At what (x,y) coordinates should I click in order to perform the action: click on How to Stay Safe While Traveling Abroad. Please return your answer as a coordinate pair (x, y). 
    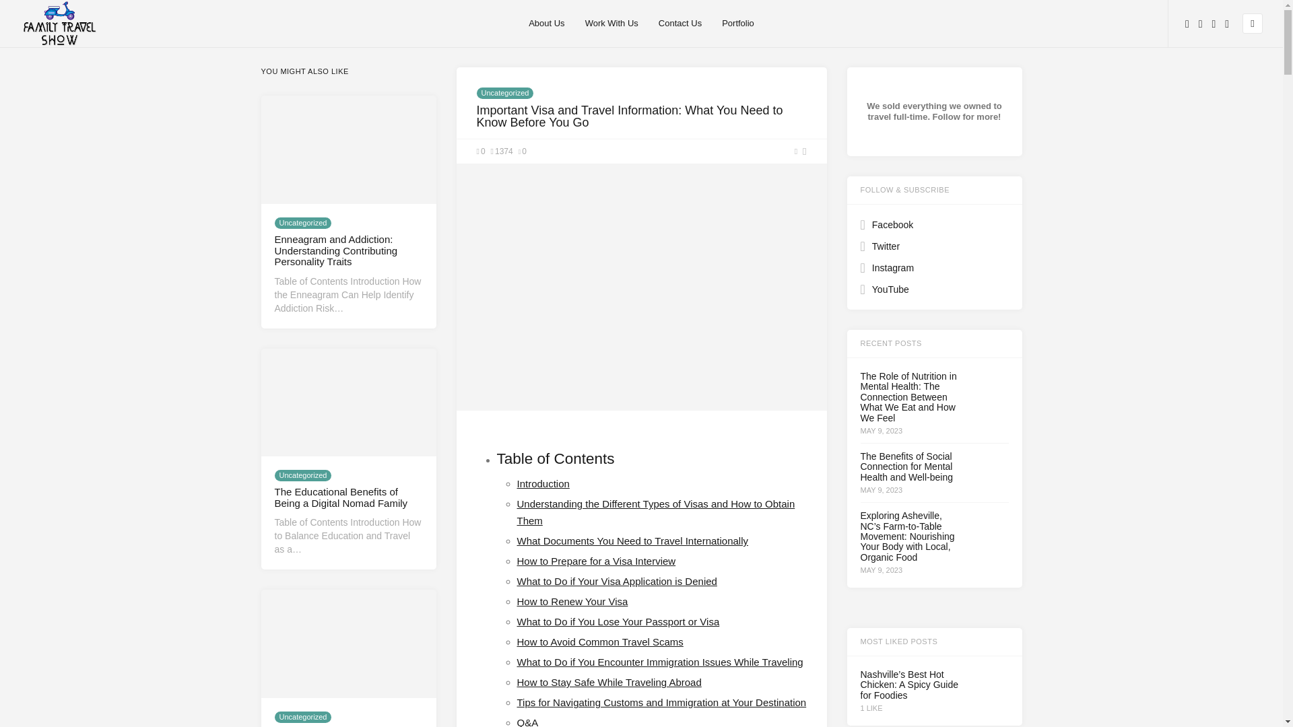
    Looking at the image, I should click on (609, 682).